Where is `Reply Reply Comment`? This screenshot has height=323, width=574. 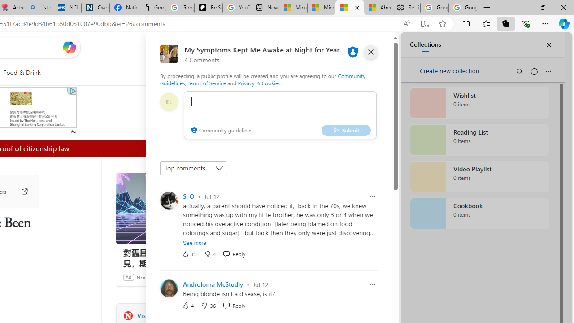
Reply Reply Comment is located at coordinates (234, 305).